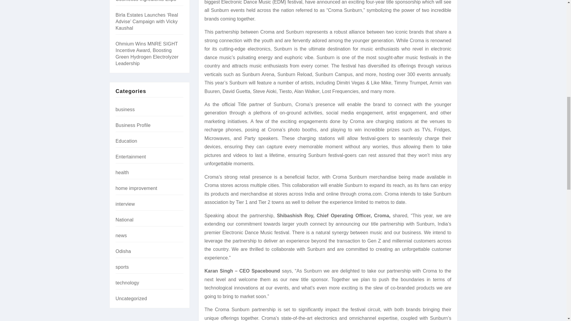 Image resolution: width=571 pixels, height=321 pixels. I want to click on National, so click(124, 220).